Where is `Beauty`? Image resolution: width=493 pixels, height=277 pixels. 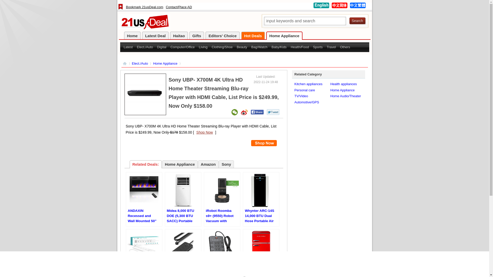 Beauty is located at coordinates (242, 47).